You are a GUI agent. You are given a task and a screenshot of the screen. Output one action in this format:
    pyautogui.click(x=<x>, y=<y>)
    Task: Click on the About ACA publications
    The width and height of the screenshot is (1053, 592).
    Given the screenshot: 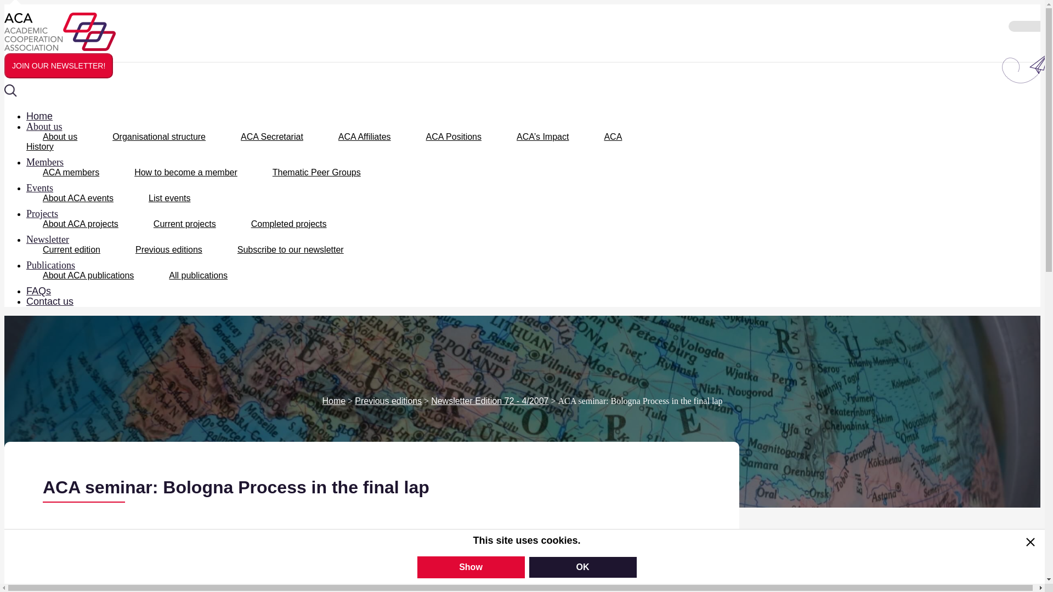 What is the action you would take?
    pyautogui.click(x=88, y=275)
    